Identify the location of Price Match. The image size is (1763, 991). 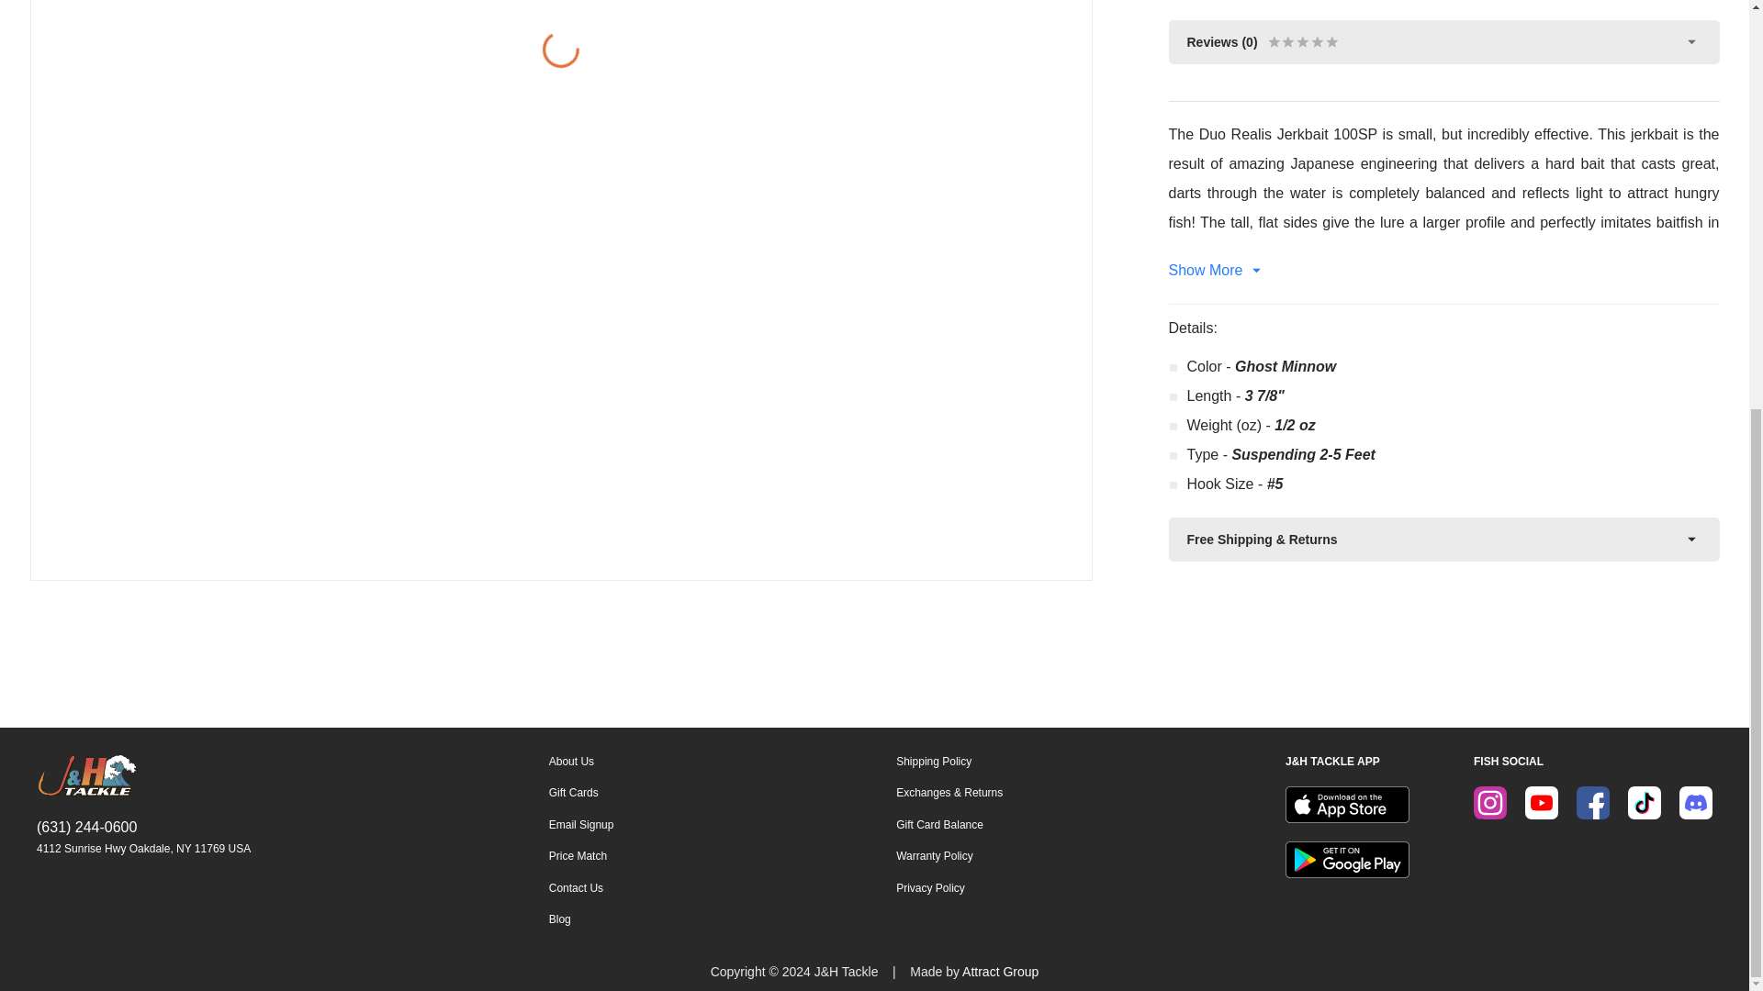
(580, 855).